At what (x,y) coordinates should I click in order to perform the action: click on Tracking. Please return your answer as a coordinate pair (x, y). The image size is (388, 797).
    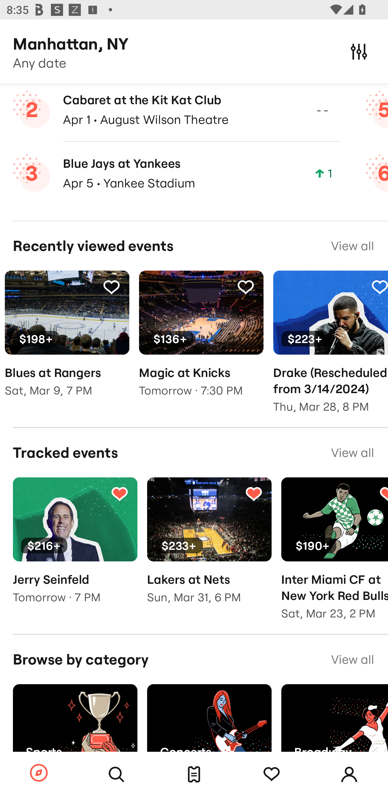
    Looking at the image, I should click on (119, 493).